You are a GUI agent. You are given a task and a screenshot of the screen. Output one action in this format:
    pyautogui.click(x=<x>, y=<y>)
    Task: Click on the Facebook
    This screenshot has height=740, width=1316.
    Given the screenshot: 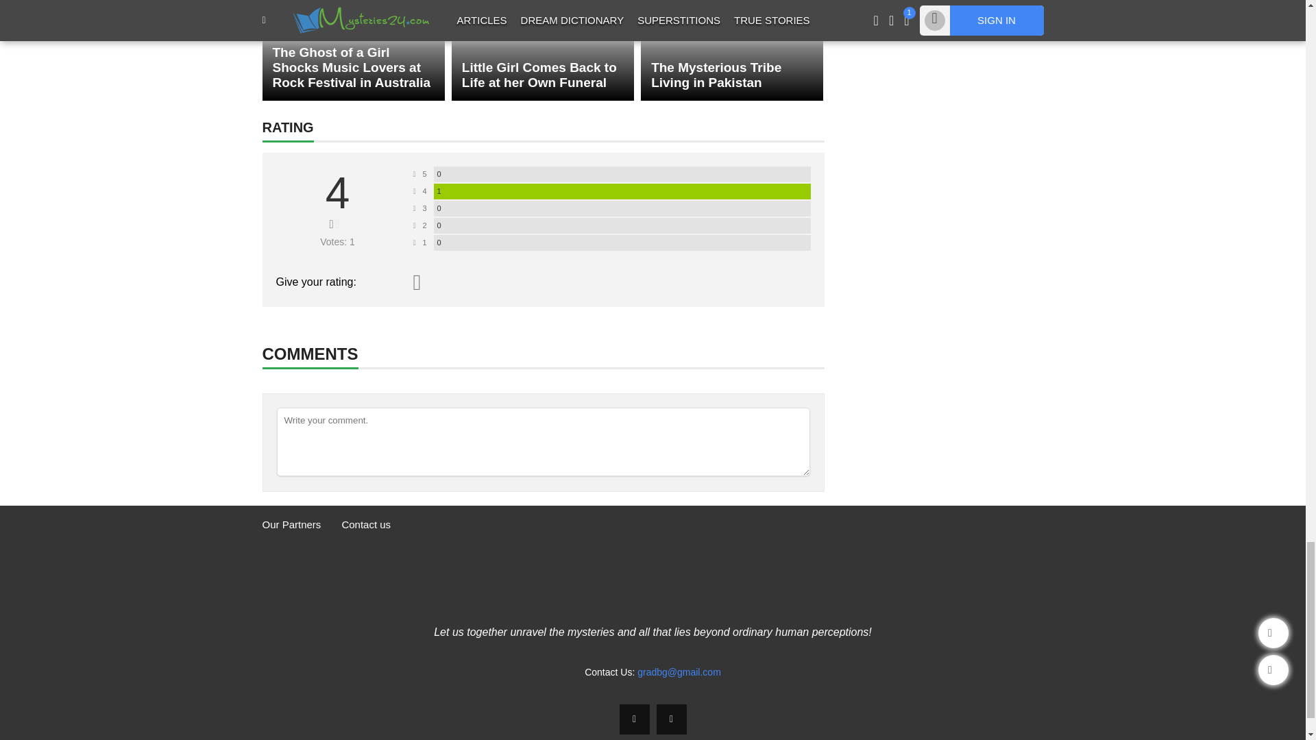 What is the action you would take?
    pyautogui.click(x=635, y=719)
    